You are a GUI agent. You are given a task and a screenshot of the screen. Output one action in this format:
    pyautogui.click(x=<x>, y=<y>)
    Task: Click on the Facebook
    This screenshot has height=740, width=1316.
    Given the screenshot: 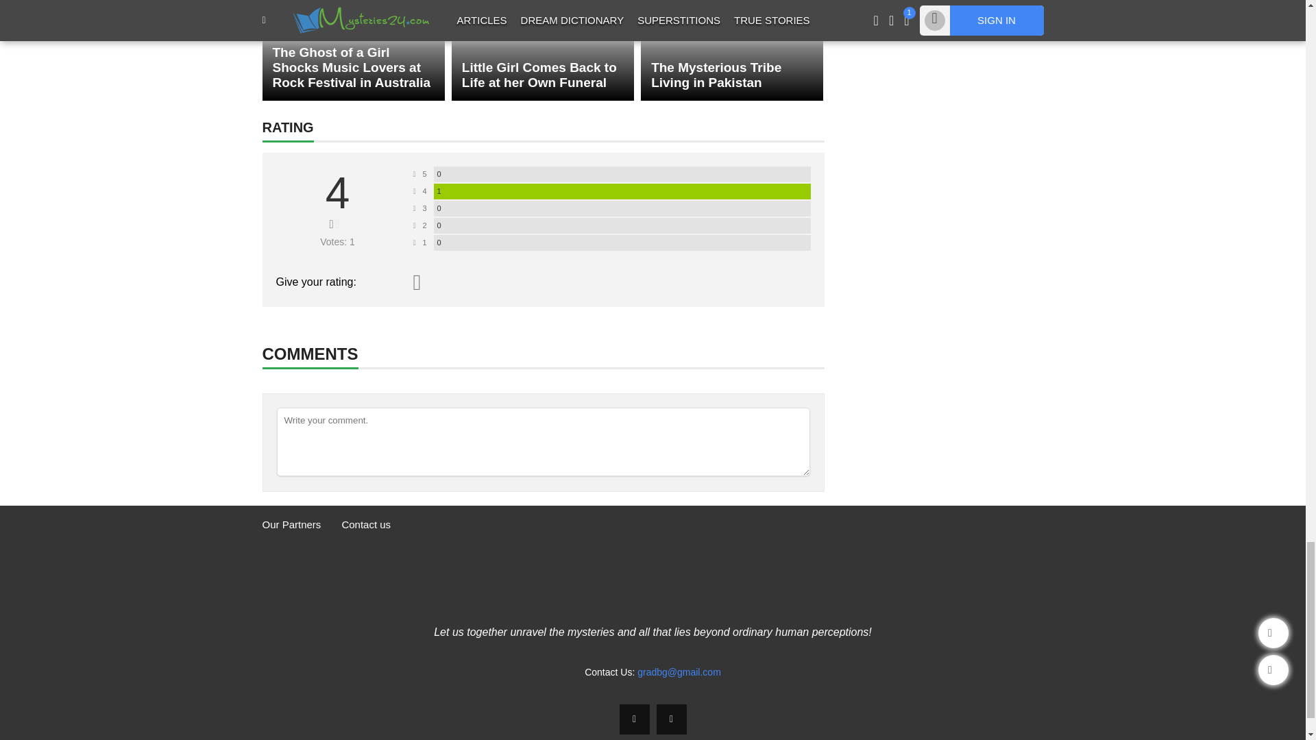 What is the action you would take?
    pyautogui.click(x=635, y=719)
    